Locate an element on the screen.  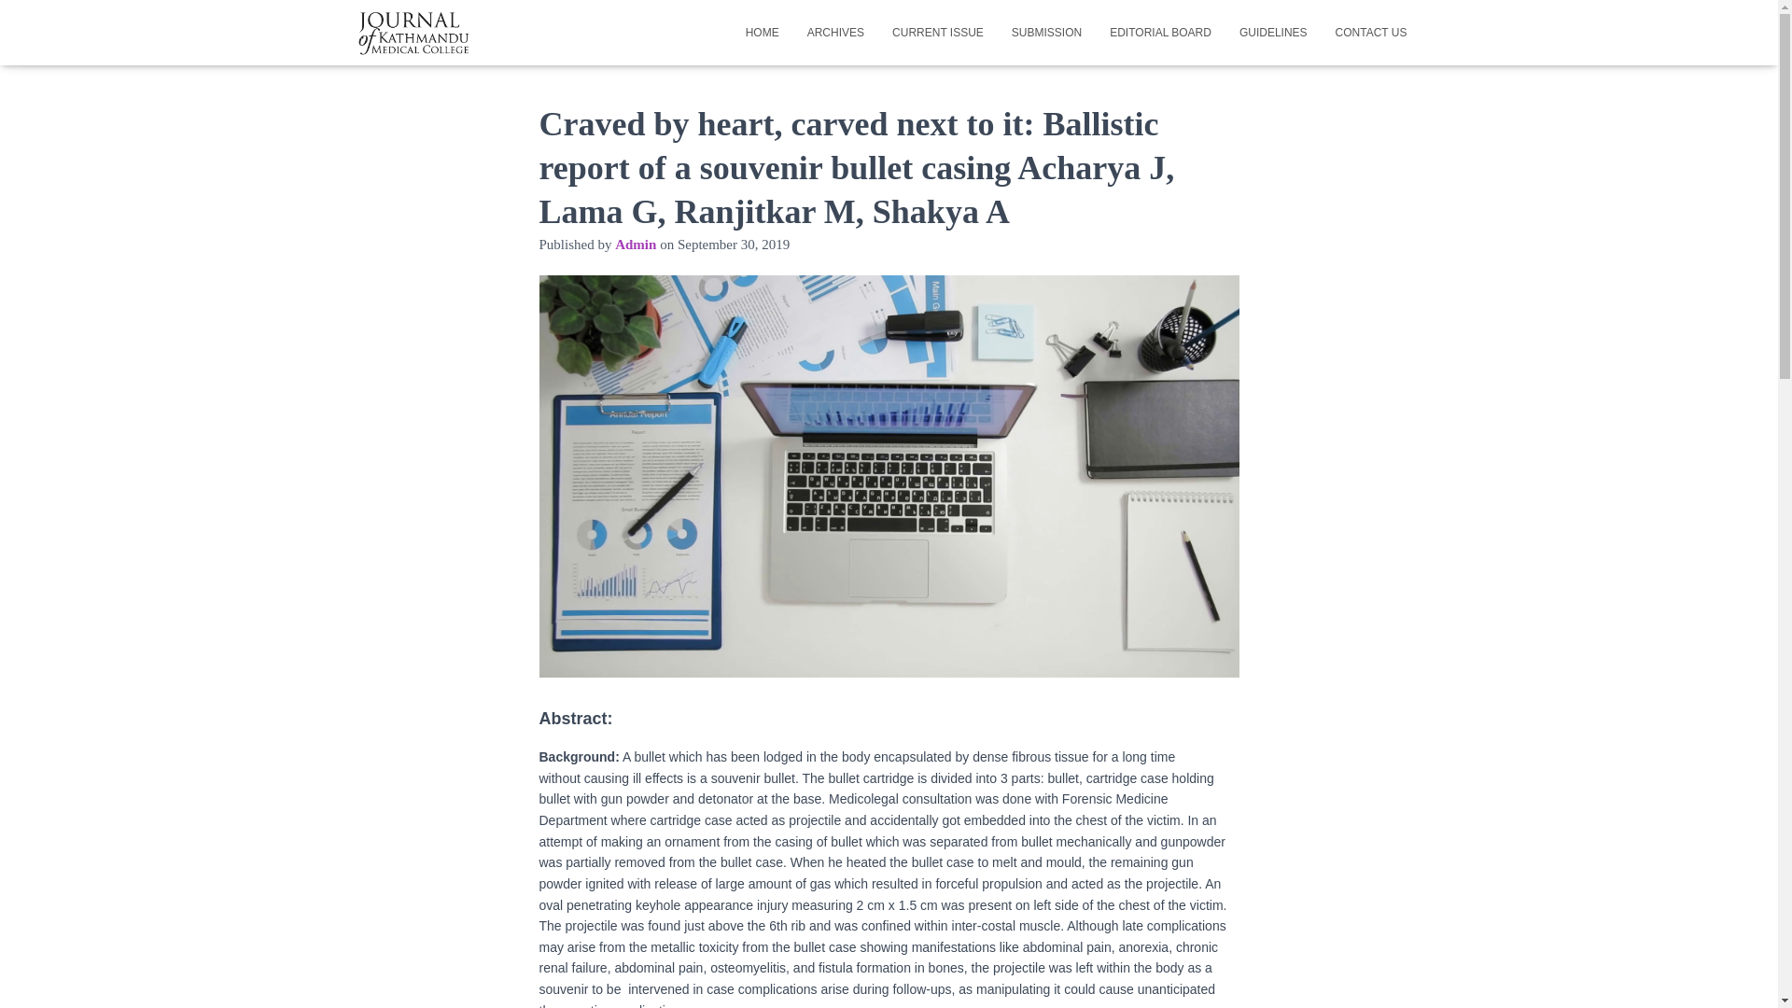
Home is located at coordinates (762, 32).